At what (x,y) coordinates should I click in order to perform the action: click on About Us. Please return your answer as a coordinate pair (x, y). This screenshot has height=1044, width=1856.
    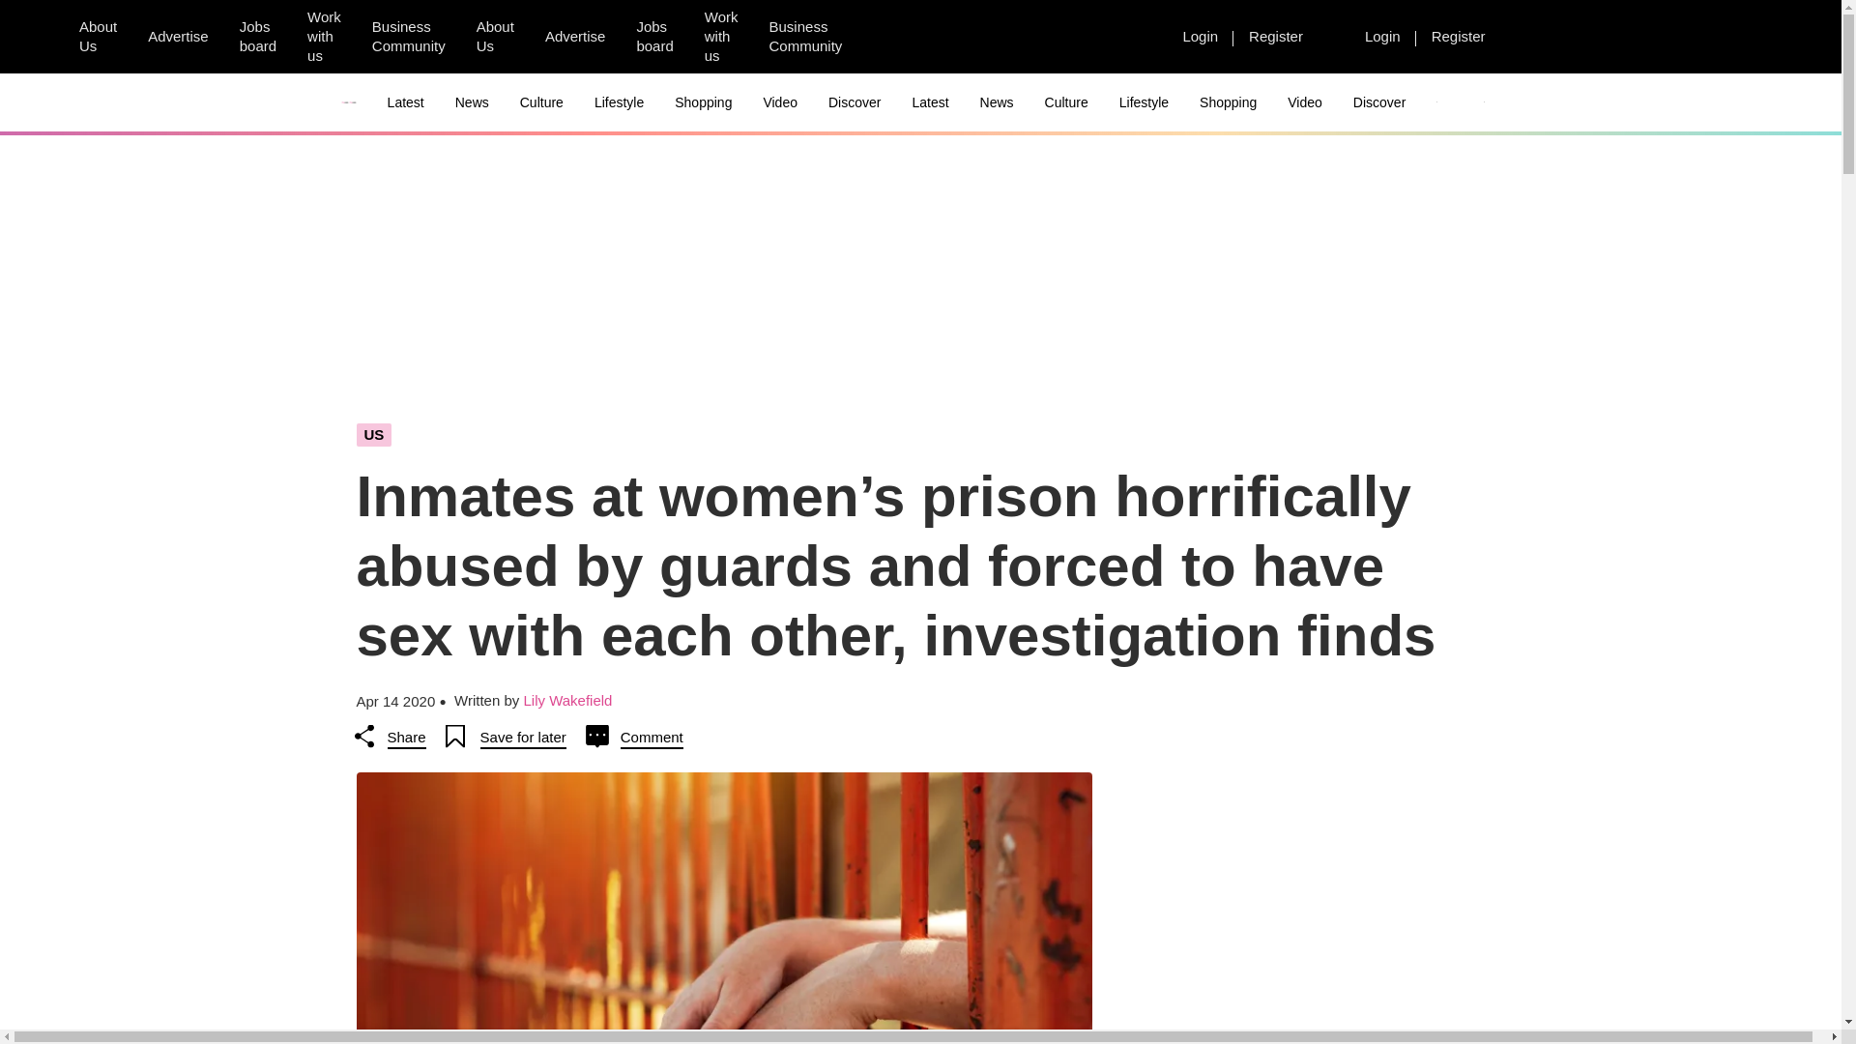
    Looking at the image, I should click on (97, 37).